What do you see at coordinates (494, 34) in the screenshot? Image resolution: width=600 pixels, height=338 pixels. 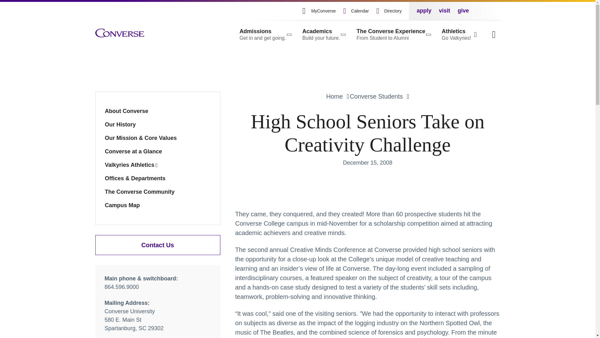 I see `Open Site Search` at bounding box center [494, 34].